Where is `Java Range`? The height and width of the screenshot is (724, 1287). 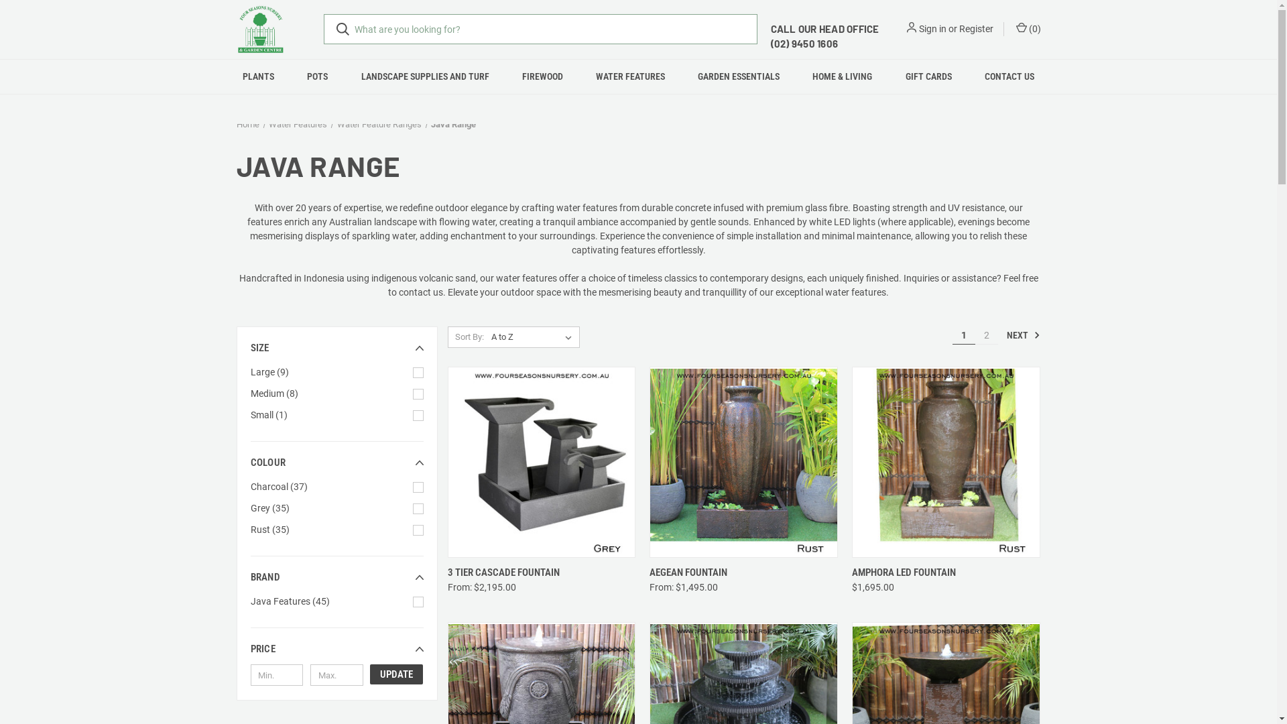 Java Range is located at coordinates (453, 125).